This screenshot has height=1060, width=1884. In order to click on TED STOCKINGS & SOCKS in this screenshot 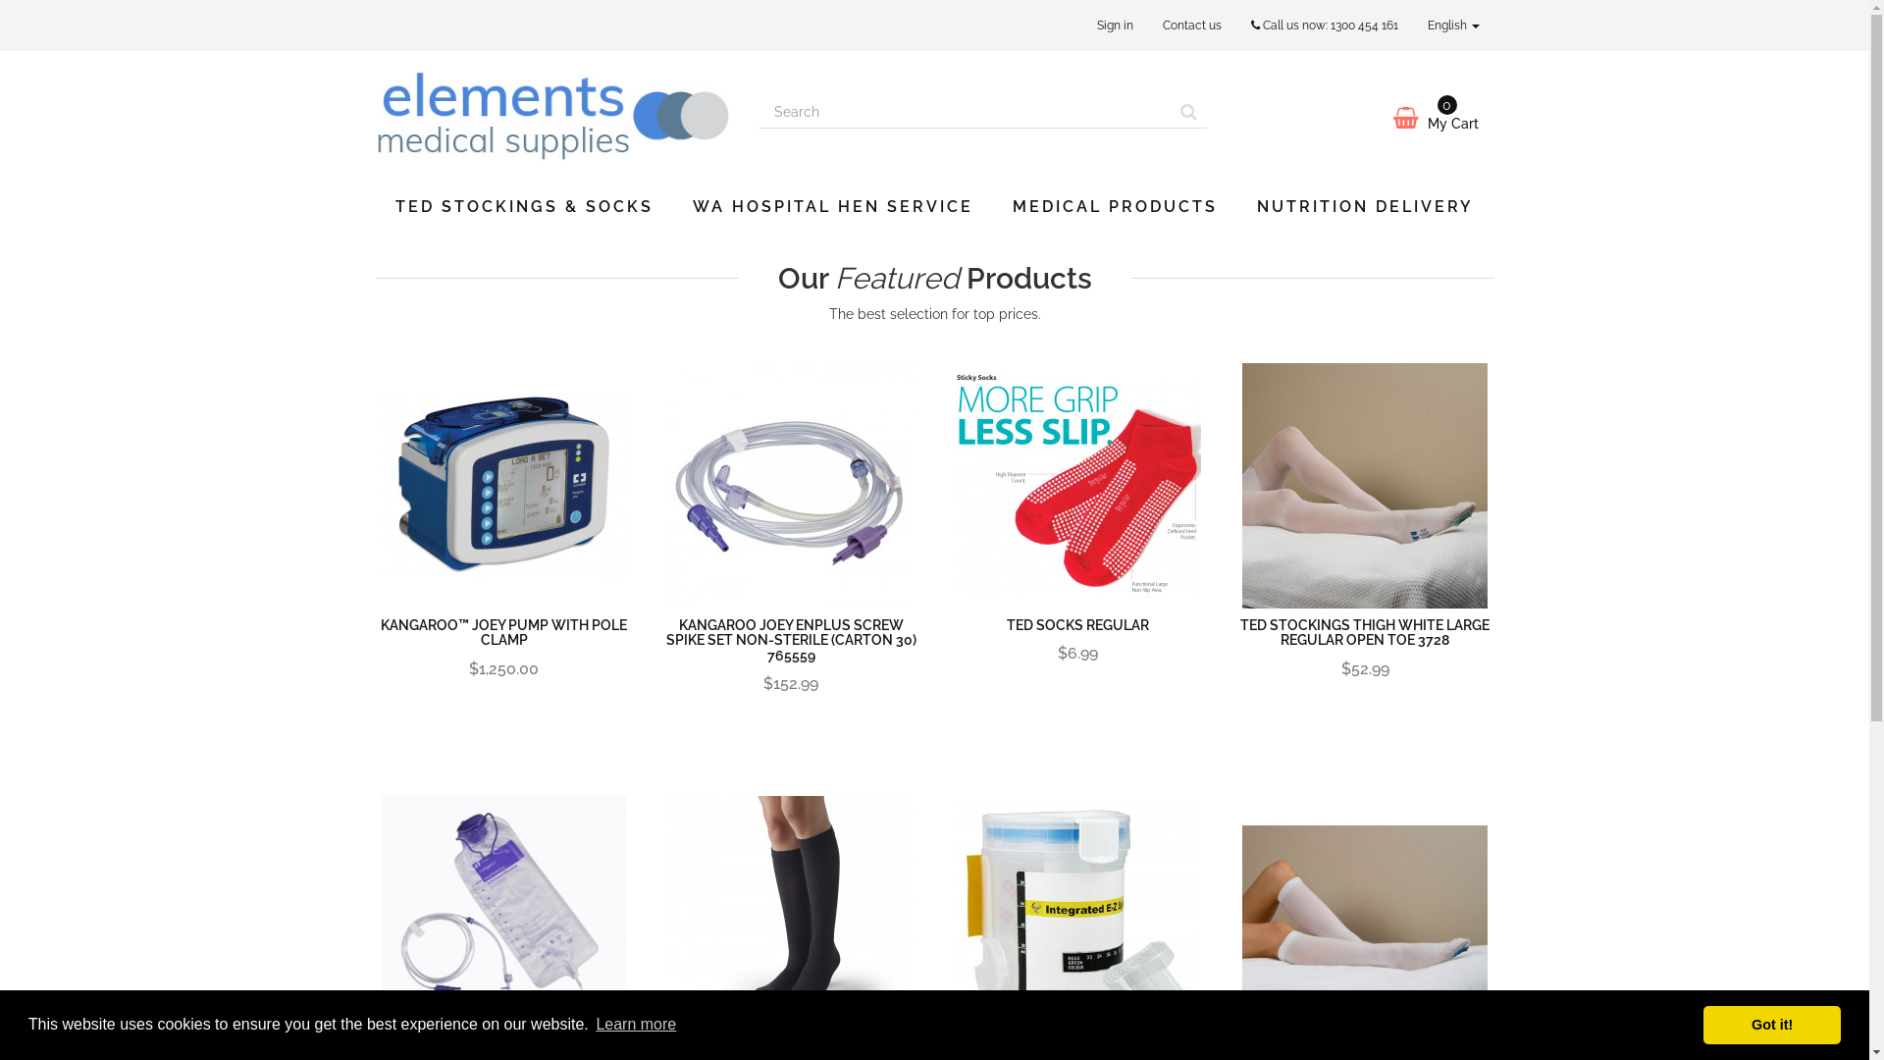, I will do `click(524, 207)`.